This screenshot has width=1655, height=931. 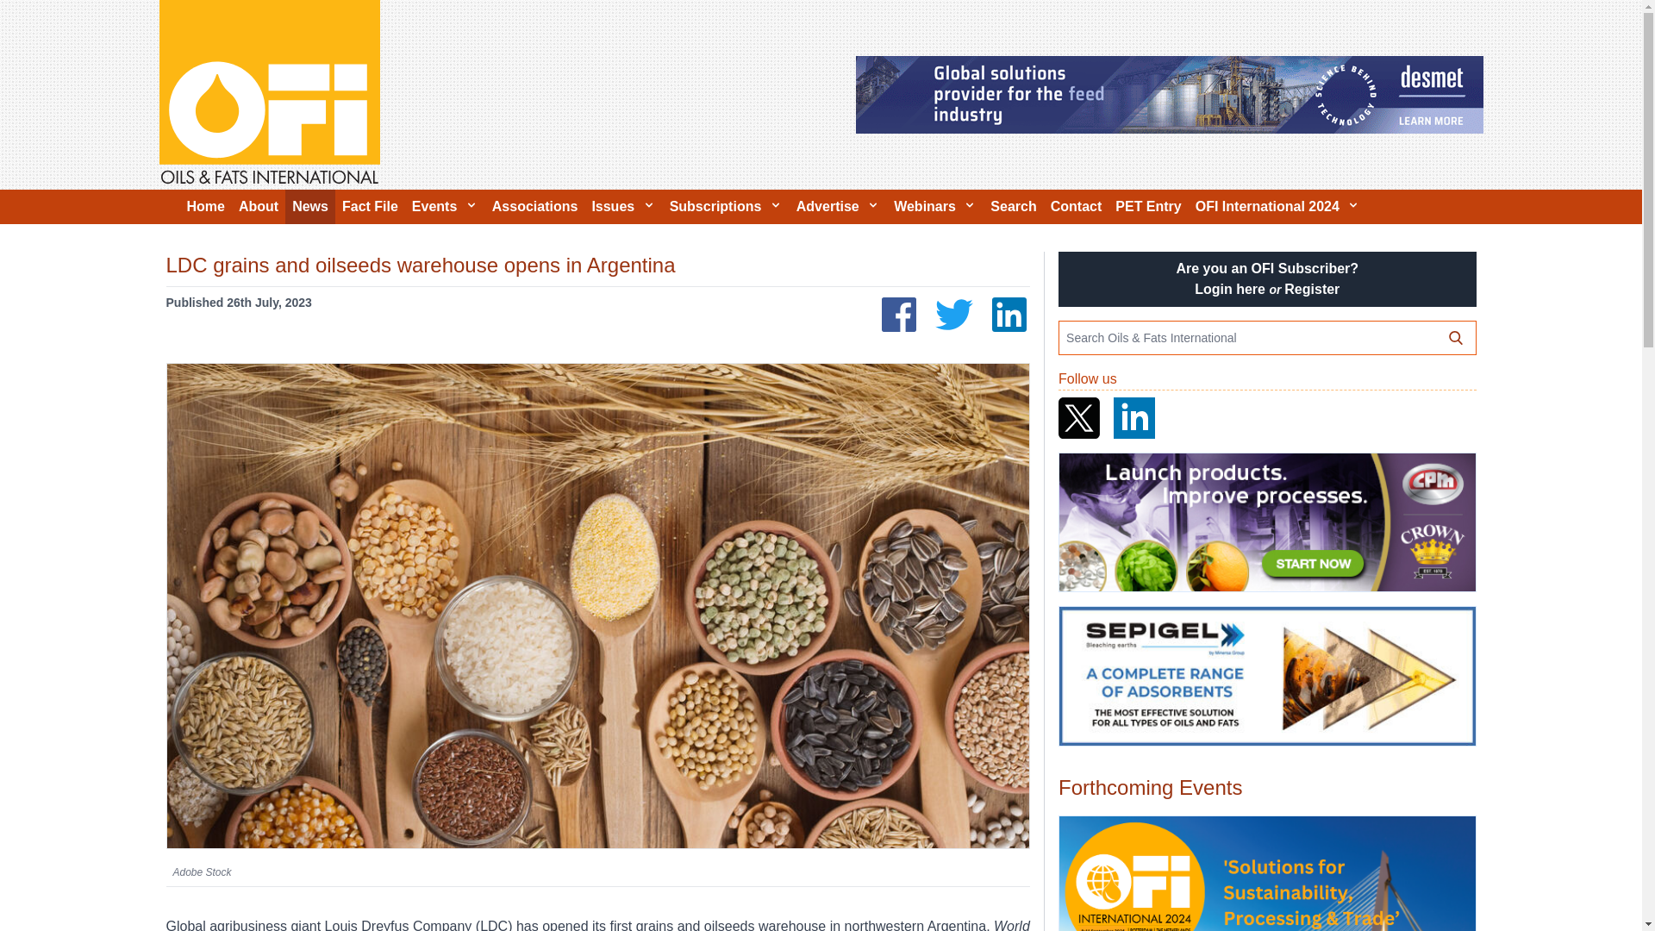 I want to click on Search, so click(x=1012, y=207).